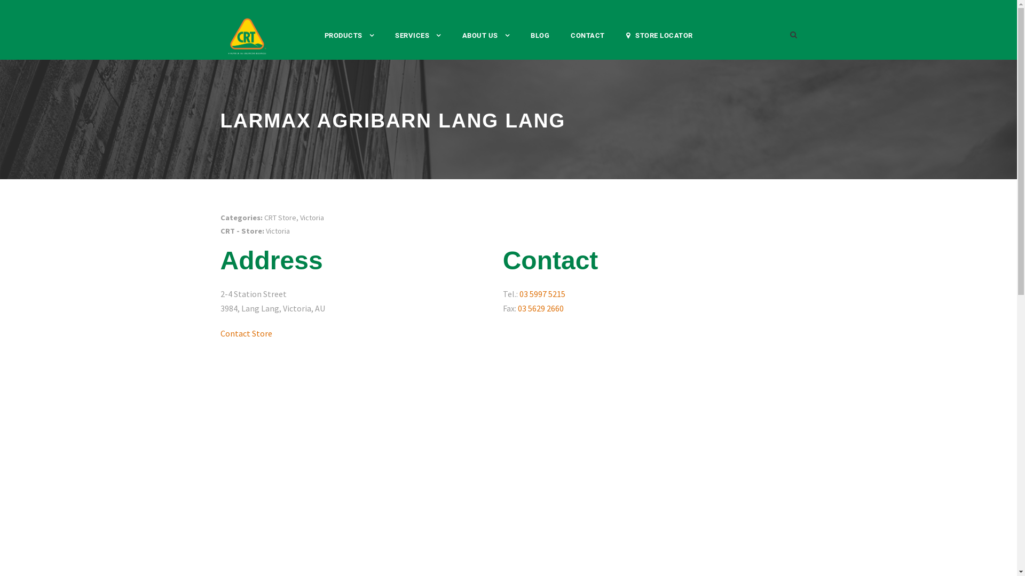 The width and height of the screenshot is (1025, 576). I want to click on ANIMAL SYSTEMS, so click(285, 388).